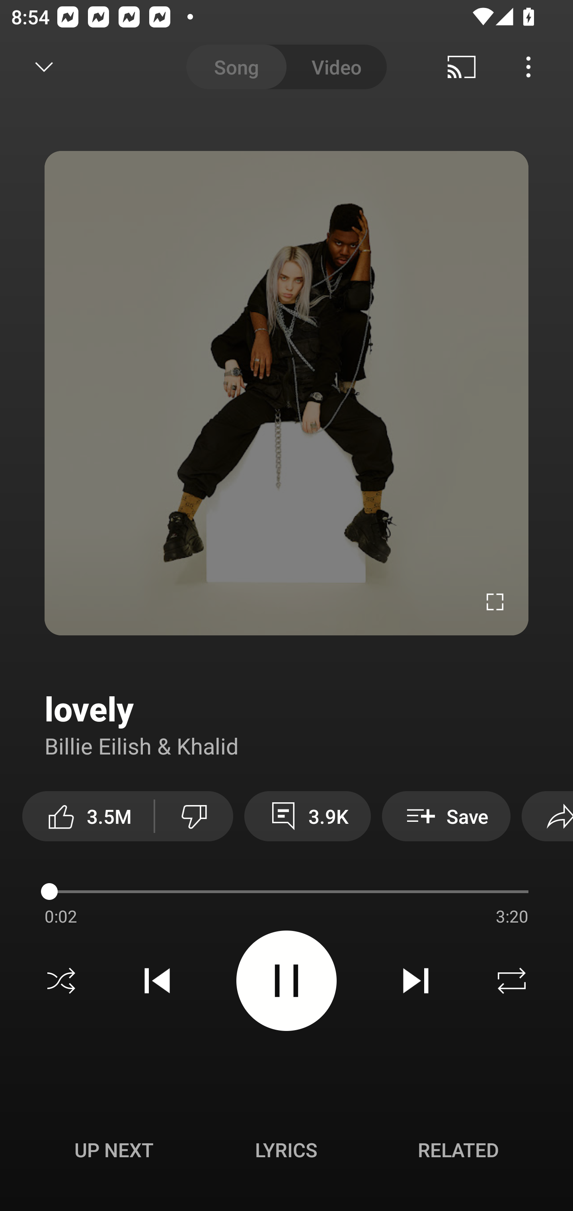  What do you see at coordinates (286, 980) in the screenshot?
I see `Pause video` at bounding box center [286, 980].